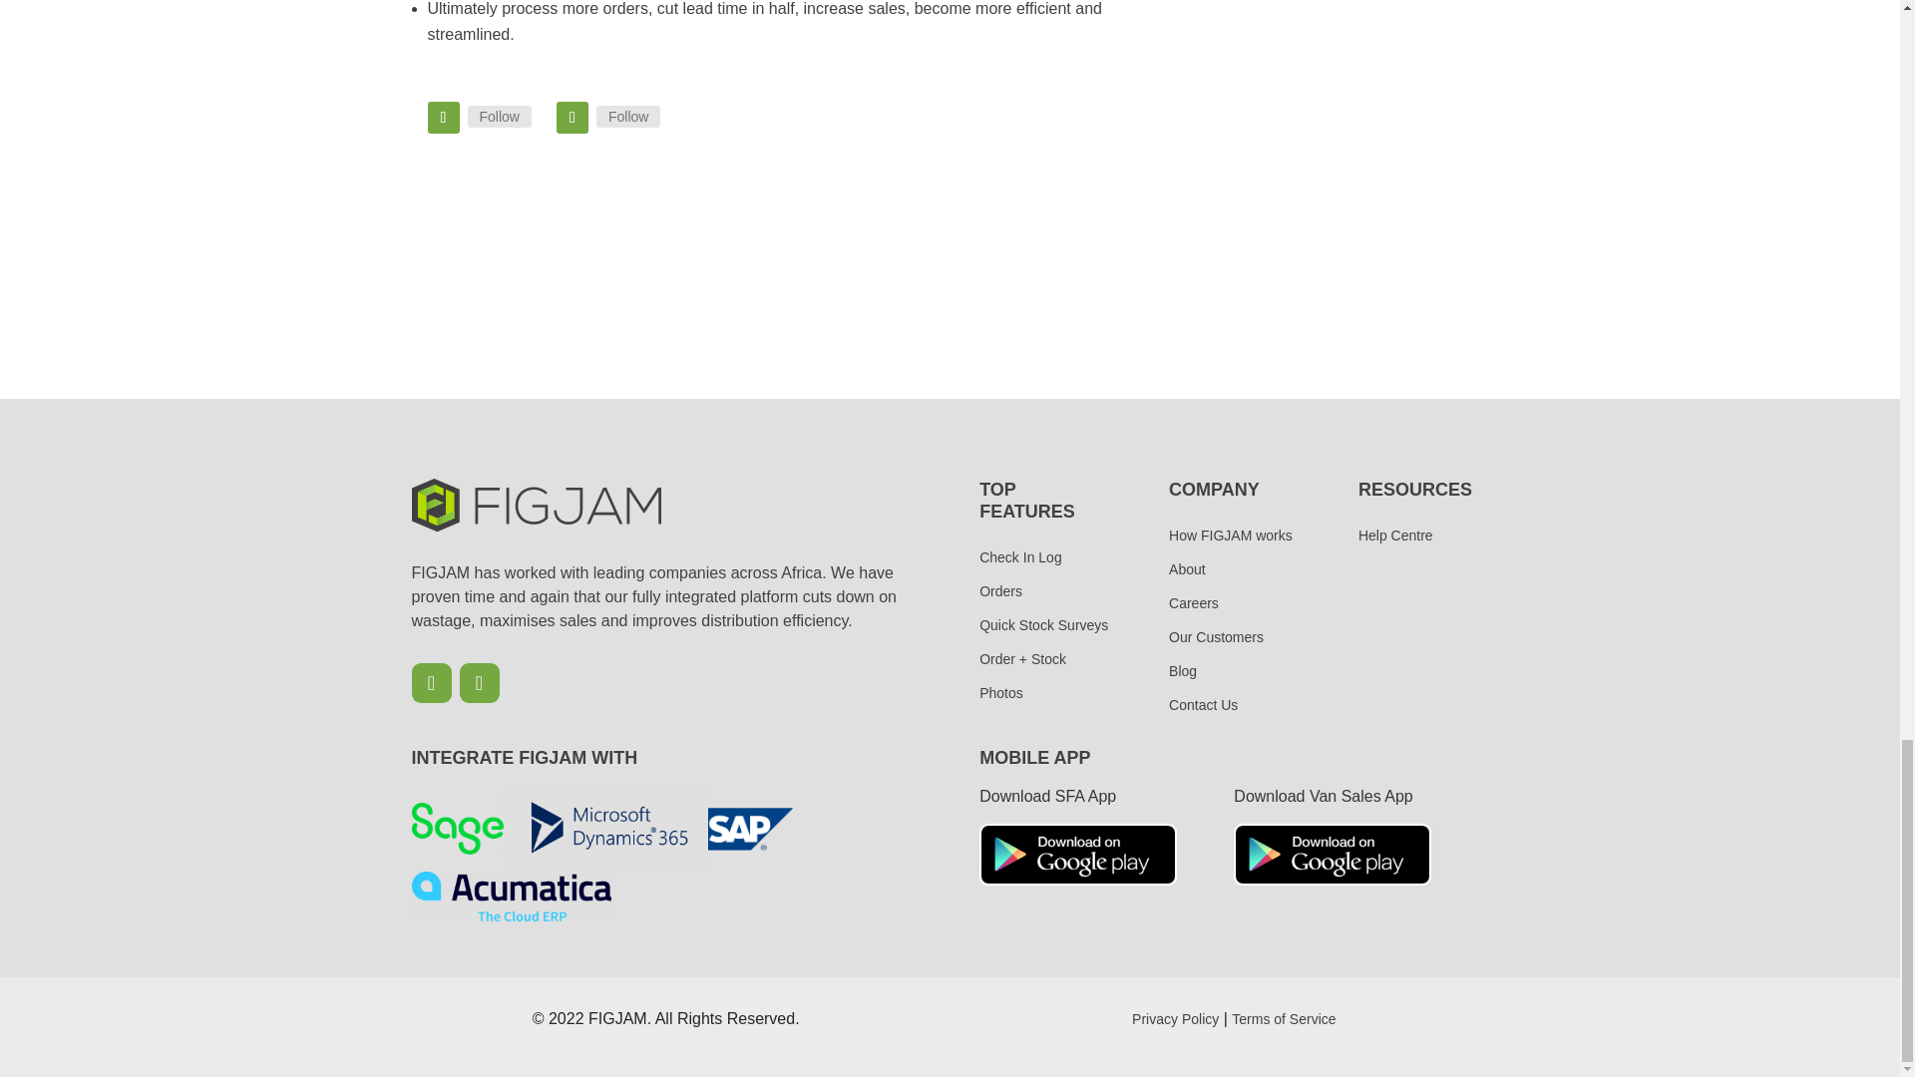  What do you see at coordinates (628, 116) in the screenshot?
I see `LinkedIn` at bounding box center [628, 116].